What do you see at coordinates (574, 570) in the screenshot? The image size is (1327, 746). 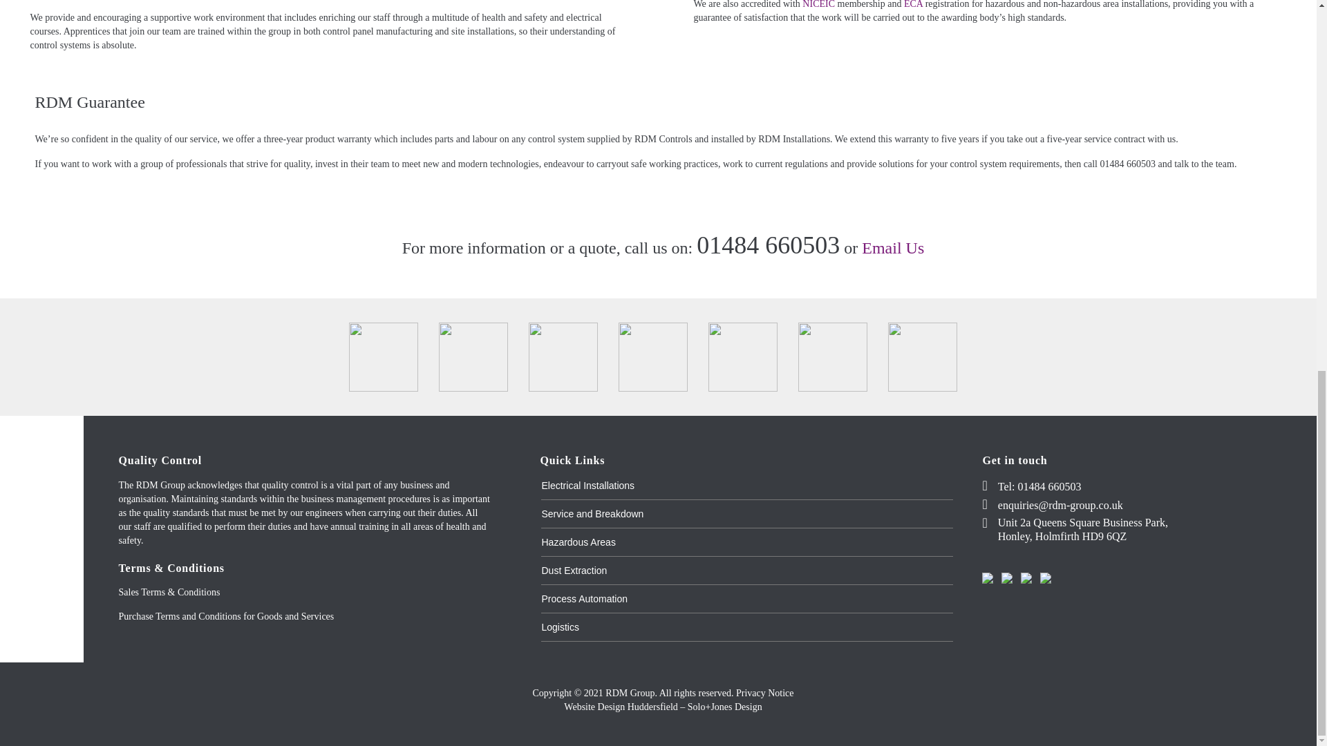 I see `Dust Extraction` at bounding box center [574, 570].